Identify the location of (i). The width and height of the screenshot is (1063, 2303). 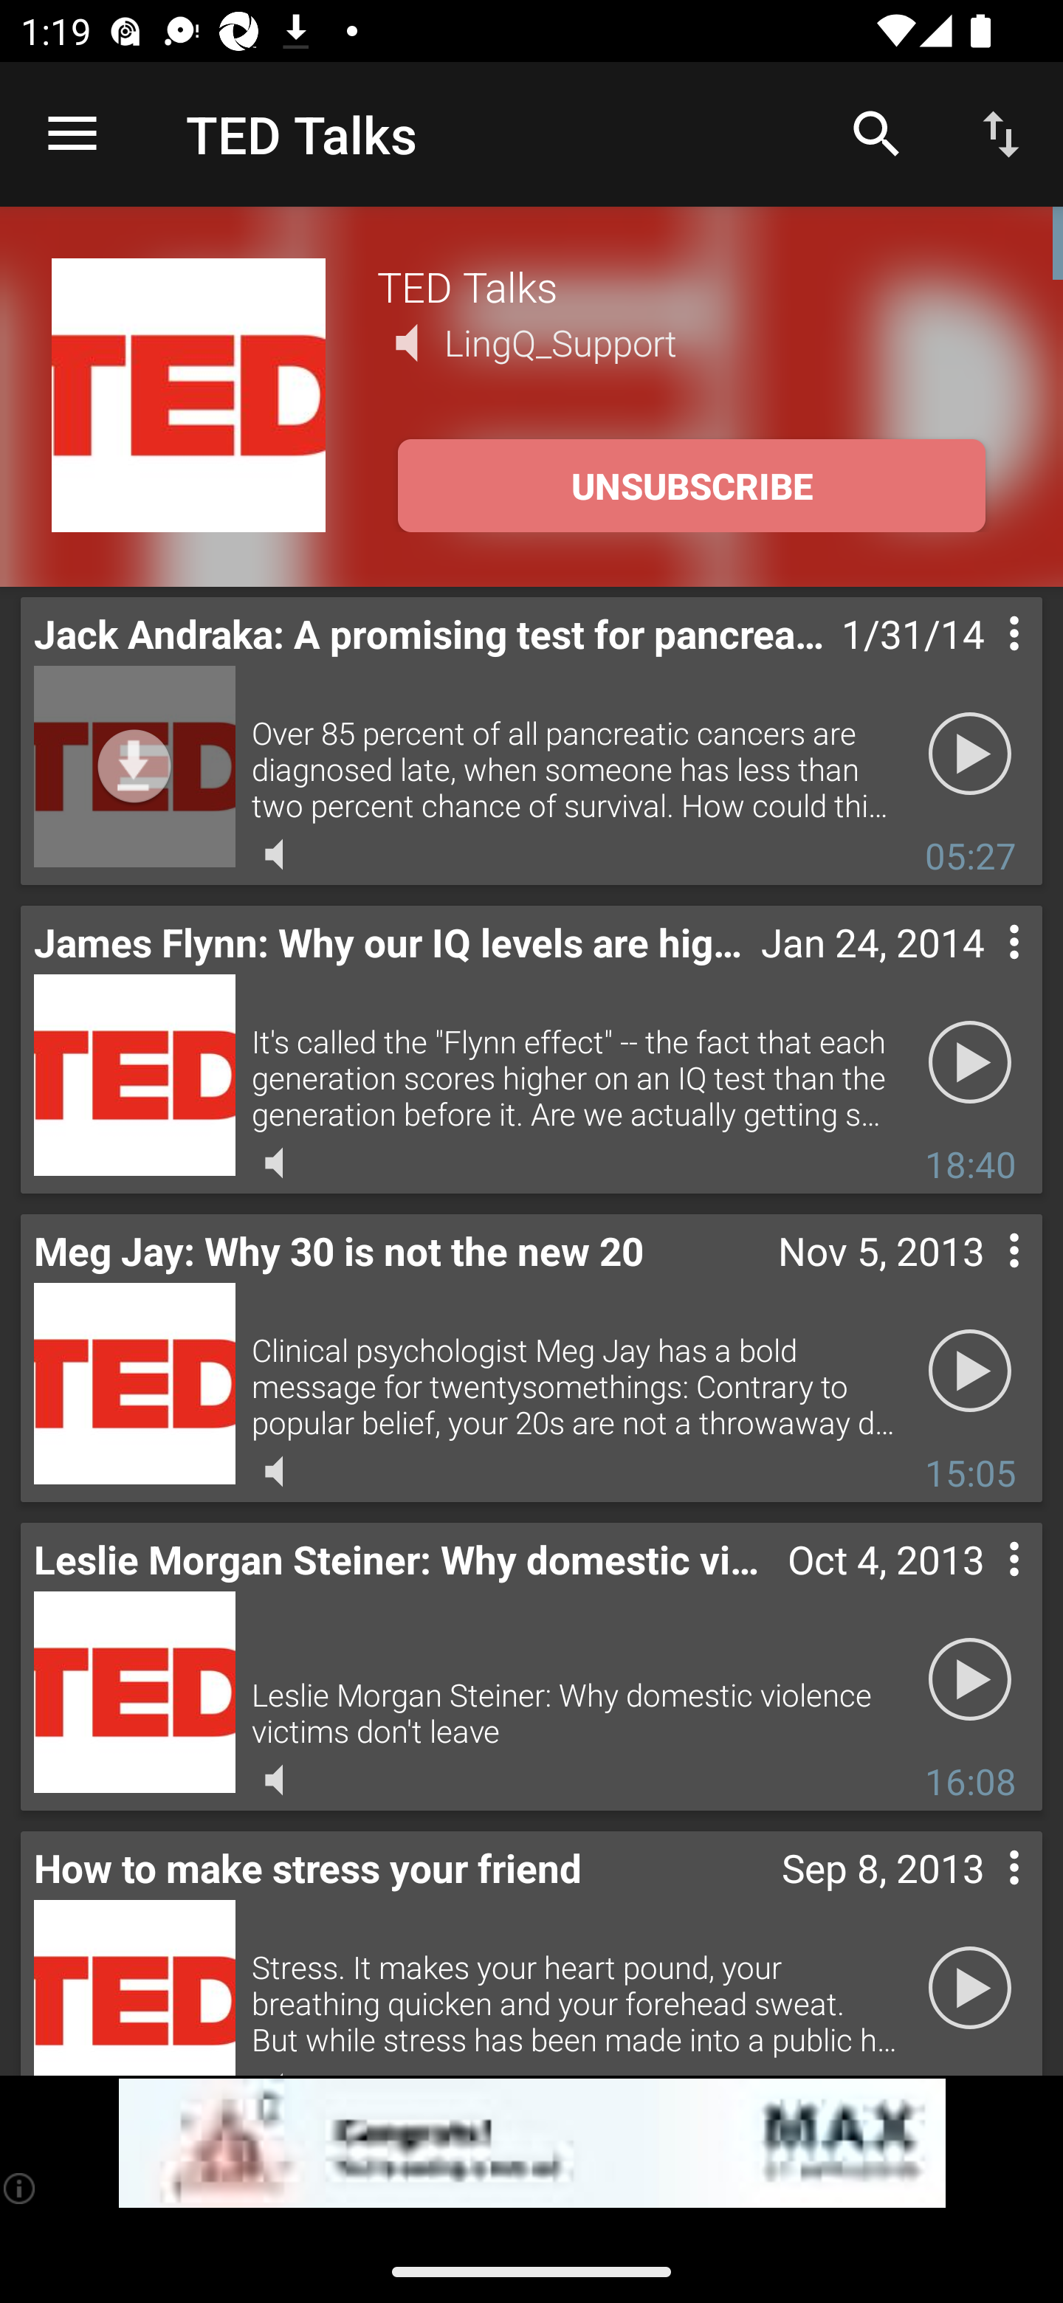
(21, 2188).